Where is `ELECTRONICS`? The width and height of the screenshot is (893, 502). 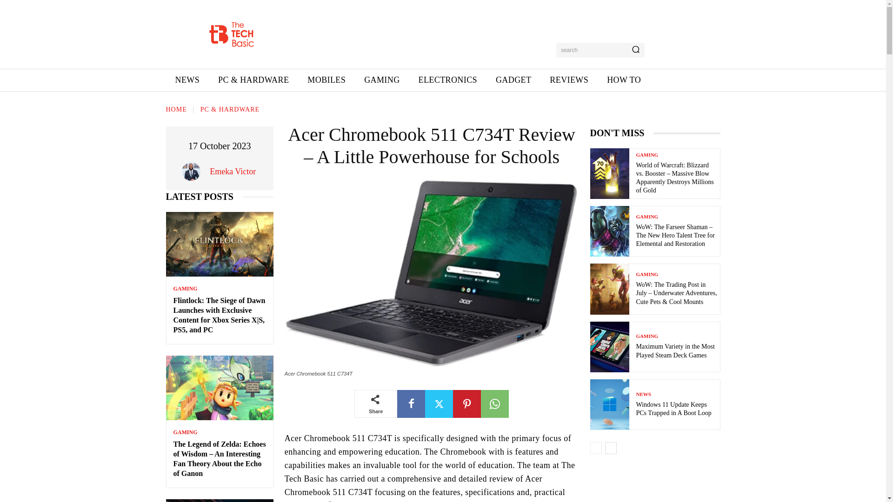
ELECTRONICS is located at coordinates (447, 80).